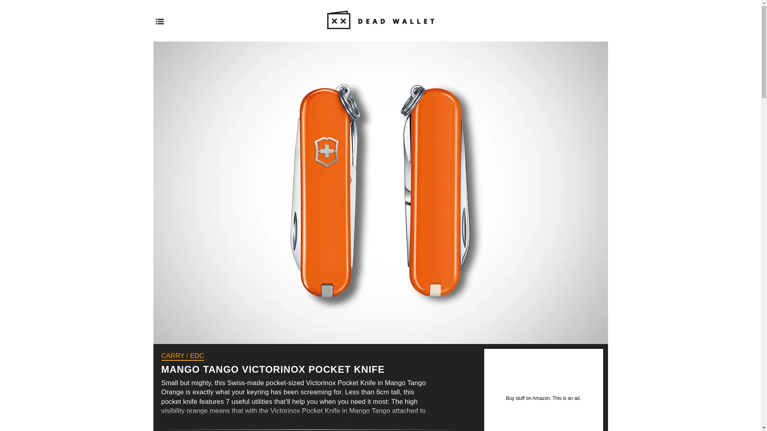 This screenshot has height=431, width=767. I want to click on MANGO TANGO VICTORINOX POCKET KNIFE, so click(273, 369).